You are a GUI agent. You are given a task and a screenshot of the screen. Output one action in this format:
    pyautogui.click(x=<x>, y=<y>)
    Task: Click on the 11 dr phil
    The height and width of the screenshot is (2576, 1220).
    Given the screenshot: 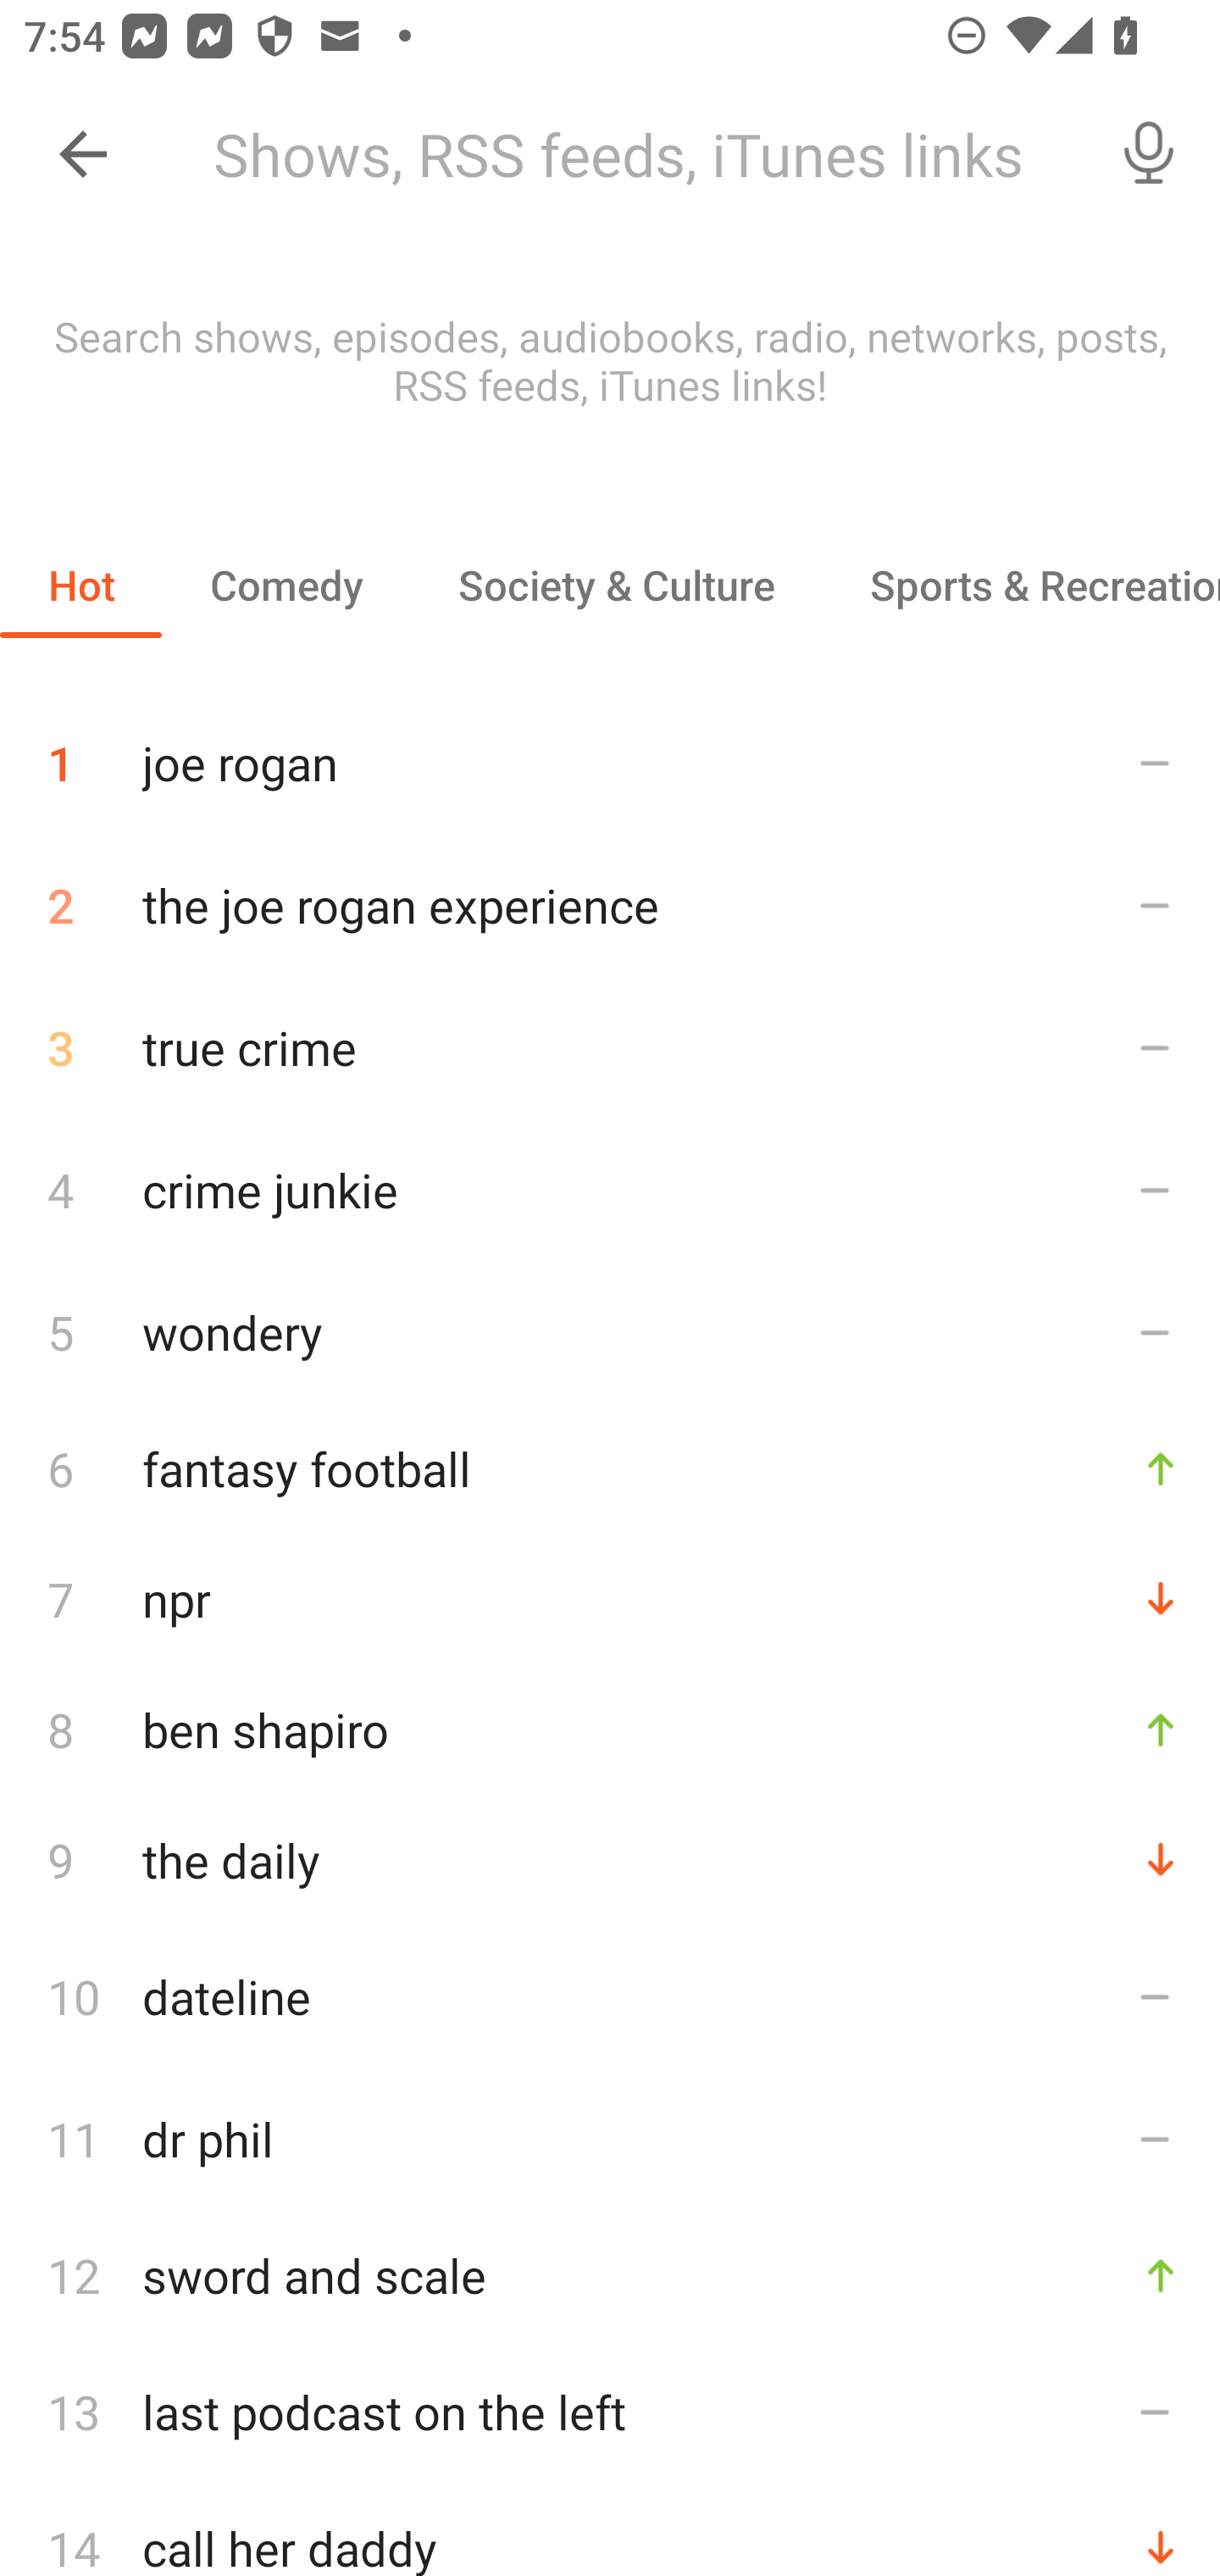 What is the action you would take?
    pyautogui.click(x=610, y=2139)
    